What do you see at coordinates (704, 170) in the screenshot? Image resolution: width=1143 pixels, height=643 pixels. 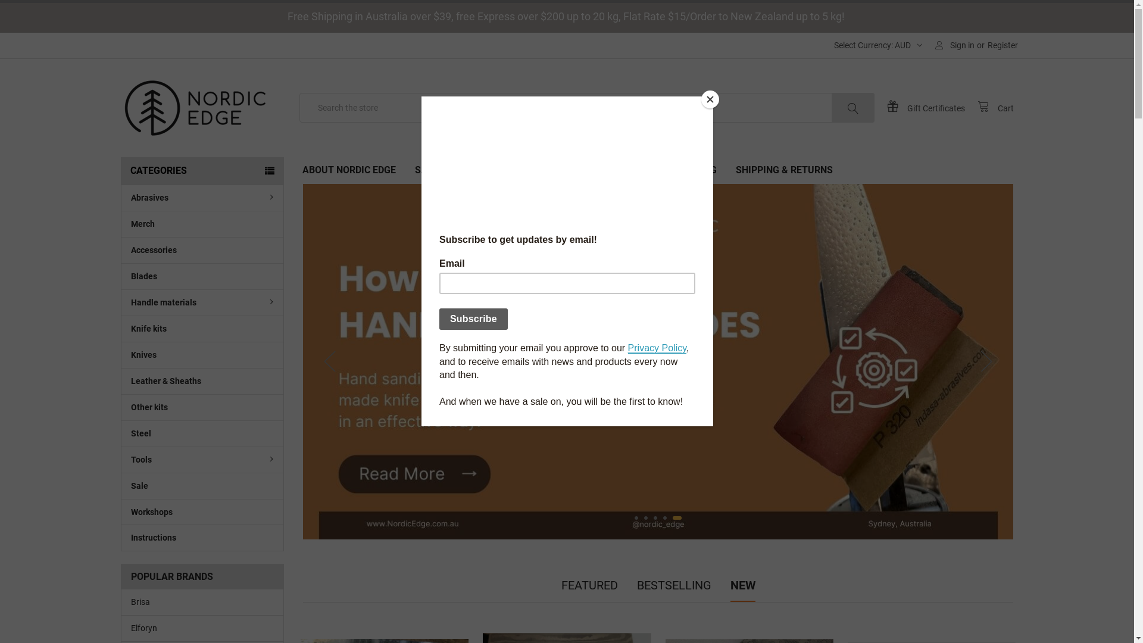 I see `BLOG` at bounding box center [704, 170].